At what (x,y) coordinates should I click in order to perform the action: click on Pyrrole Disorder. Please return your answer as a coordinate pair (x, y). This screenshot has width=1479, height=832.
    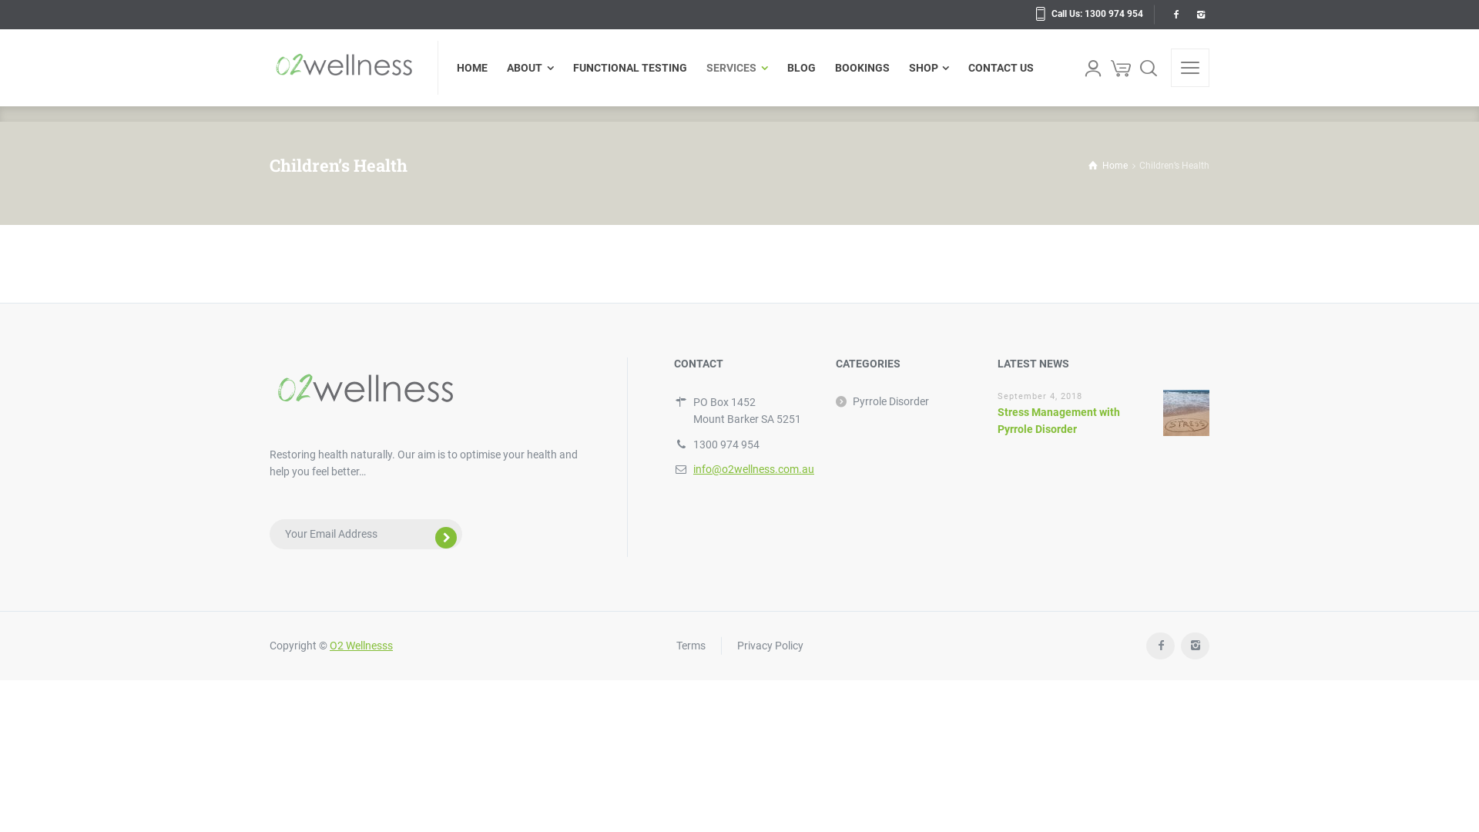
    Looking at the image, I should click on (883, 401).